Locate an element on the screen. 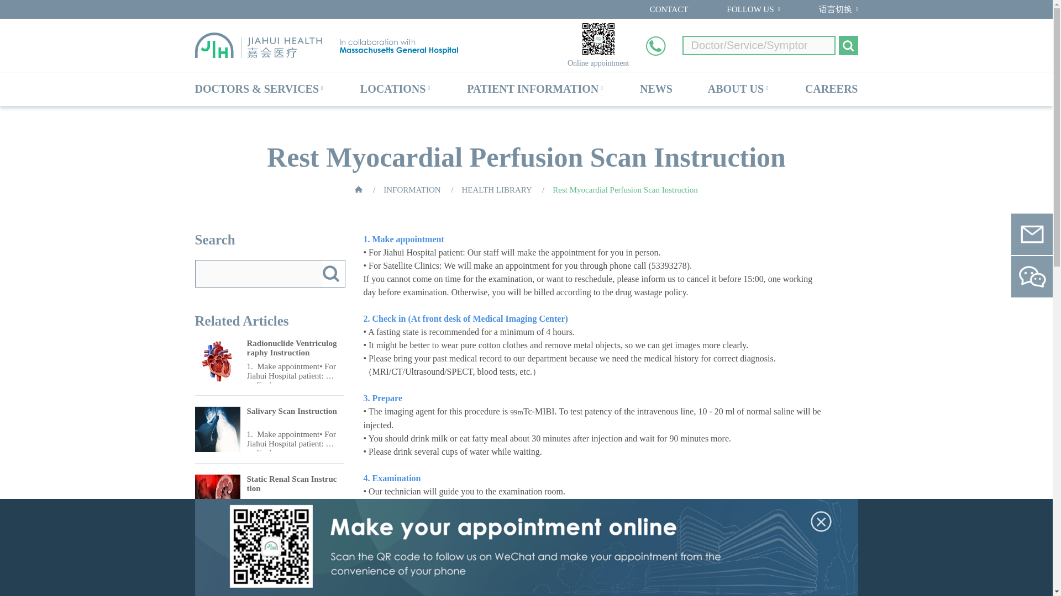 The height and width of the screenshot is (596, 1061). ABOUT US is located at coordinates (736, 88).